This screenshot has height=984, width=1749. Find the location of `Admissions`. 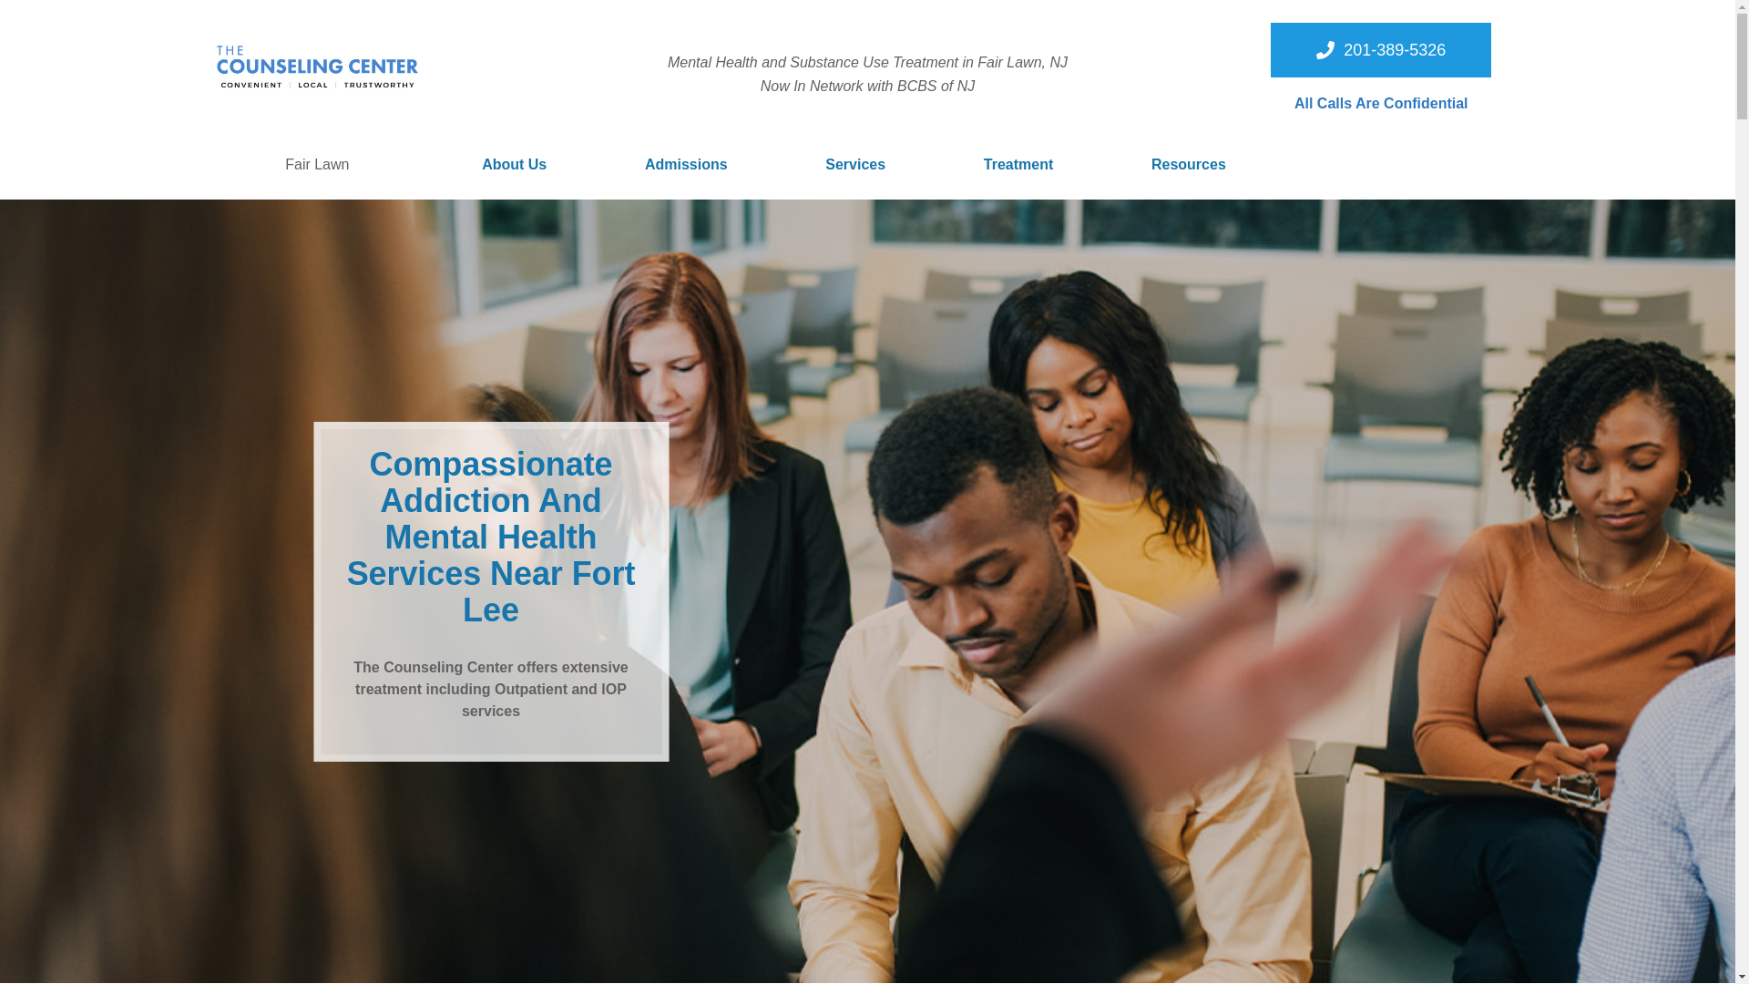

Admissions is located at coordinates (686, 164).